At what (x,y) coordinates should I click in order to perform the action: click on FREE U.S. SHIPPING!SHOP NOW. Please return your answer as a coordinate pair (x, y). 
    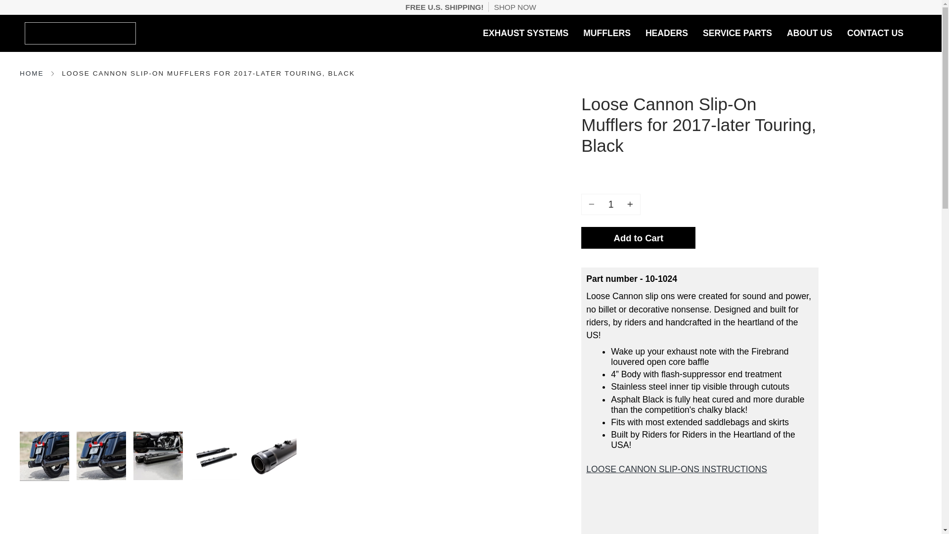
    Looking at the image, I should click on (471, 7).